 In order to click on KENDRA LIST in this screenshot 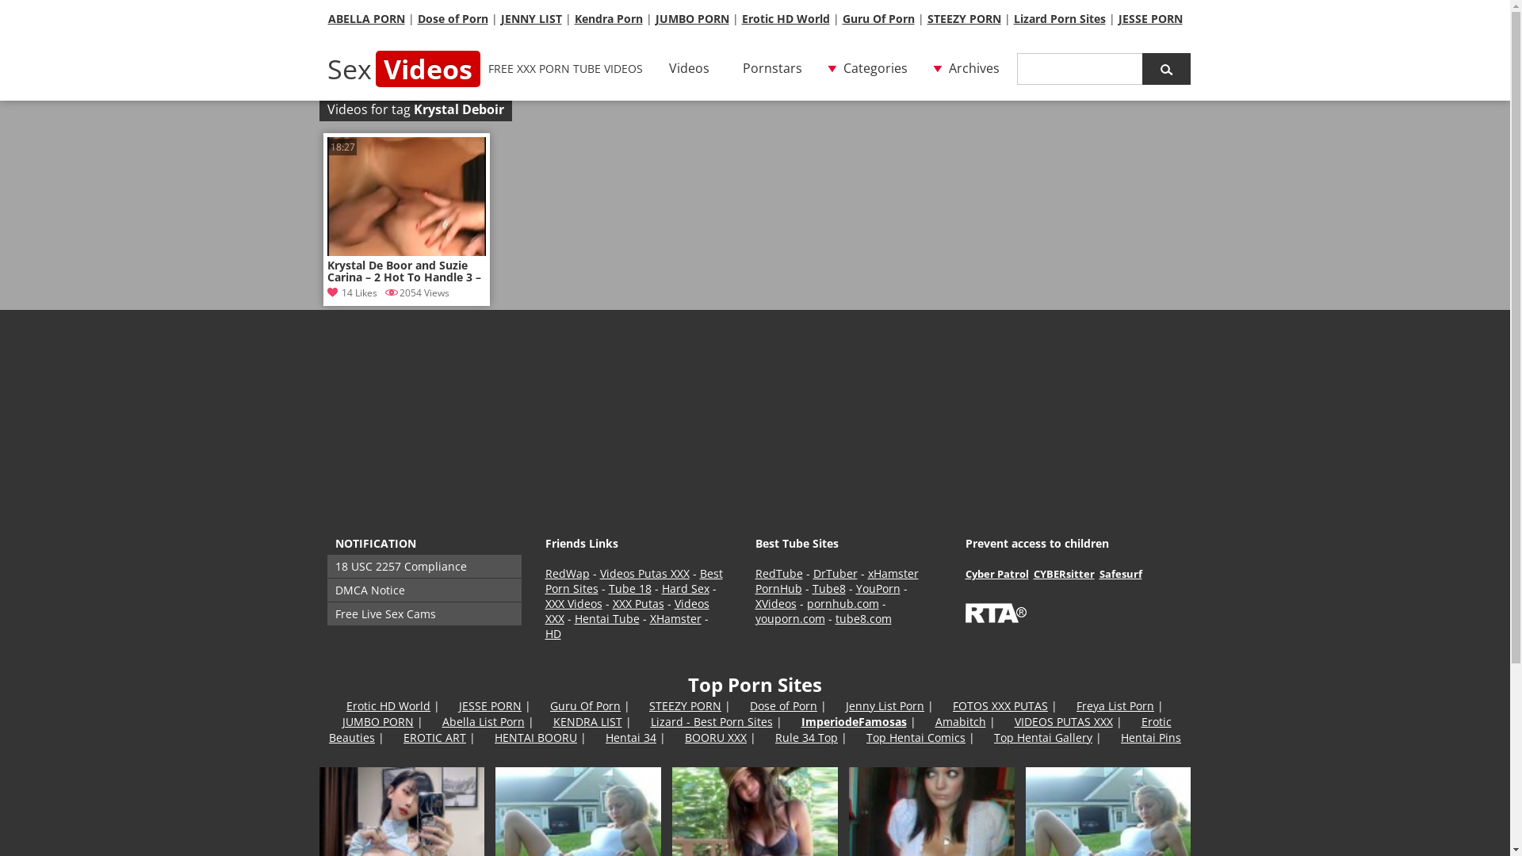, I will do `click(588, 721)`.